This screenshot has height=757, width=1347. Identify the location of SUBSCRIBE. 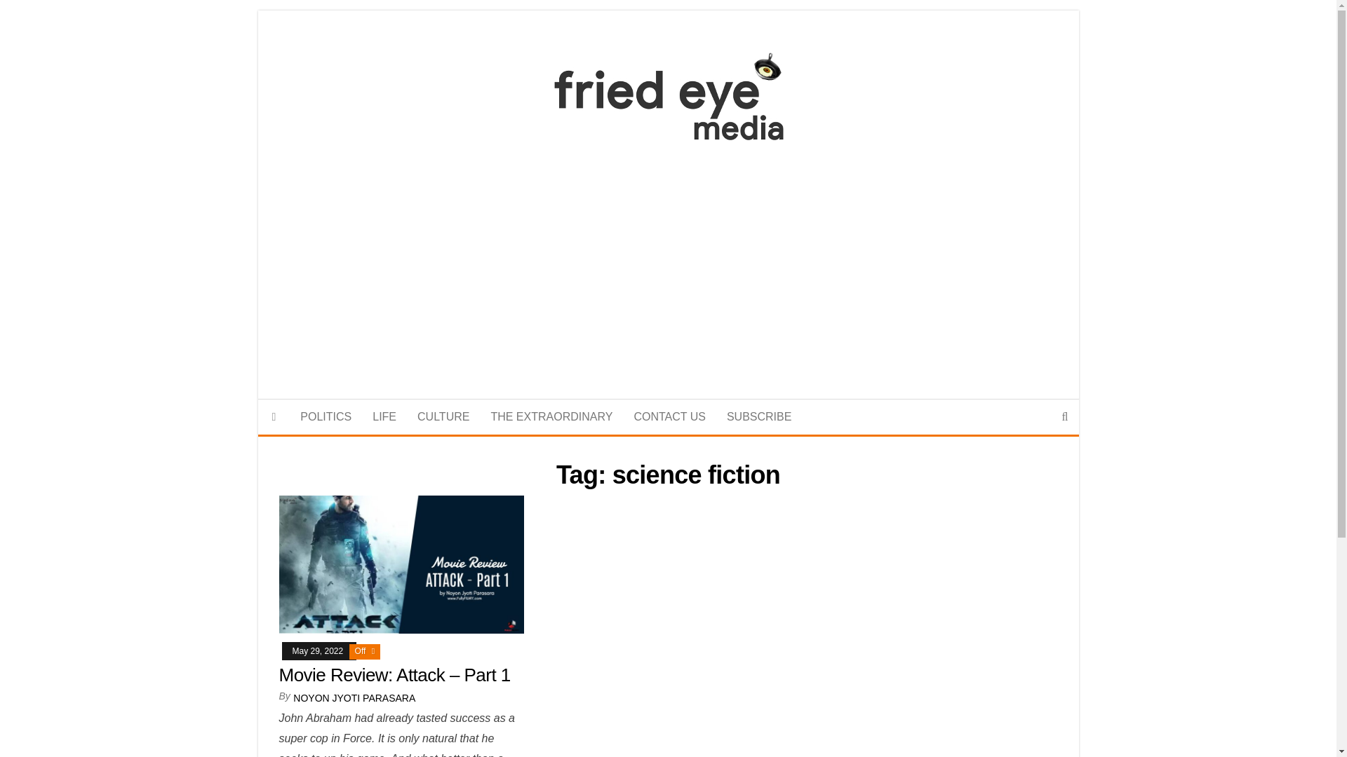
(759, 416).